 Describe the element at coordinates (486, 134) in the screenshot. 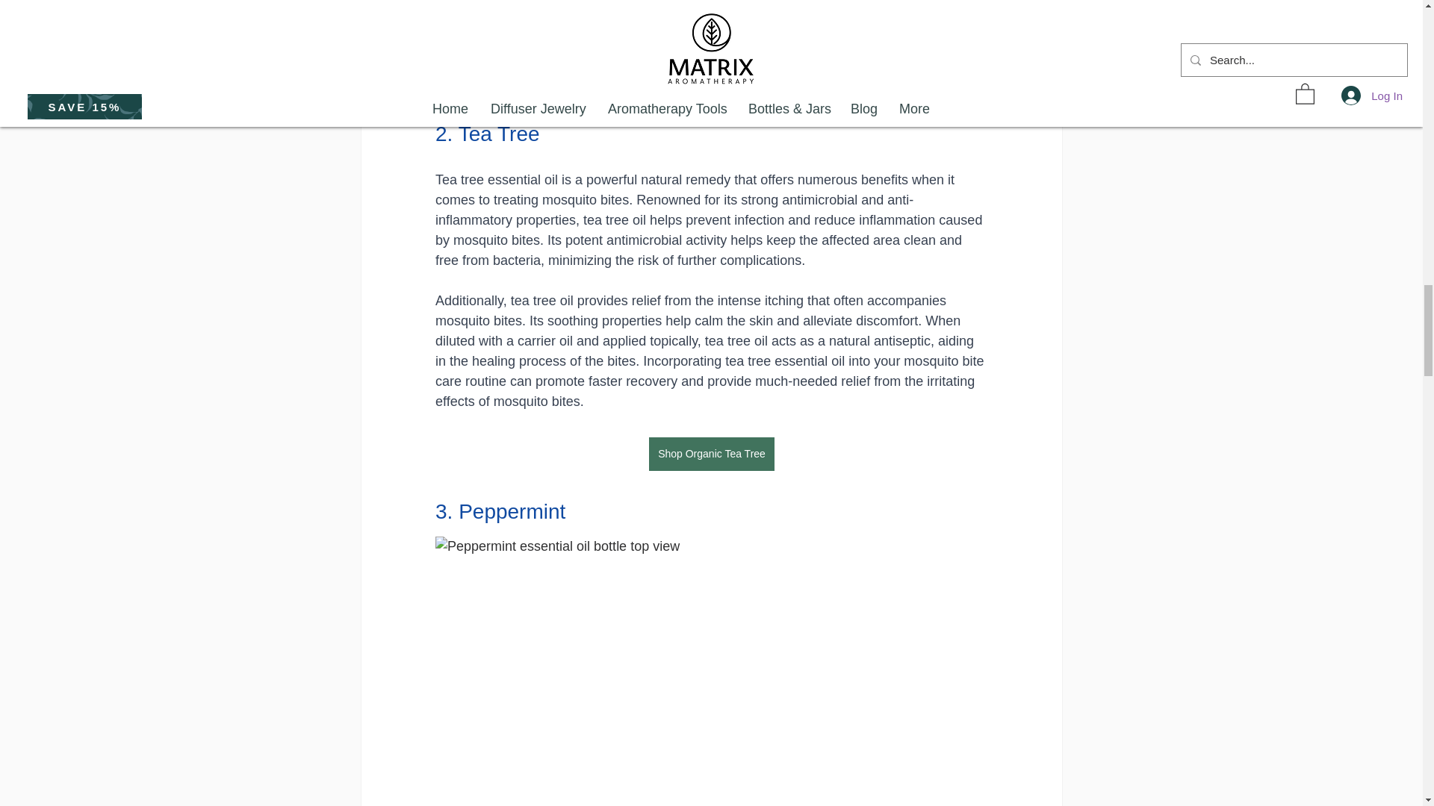

I see `2. Tea Tree` at that location.